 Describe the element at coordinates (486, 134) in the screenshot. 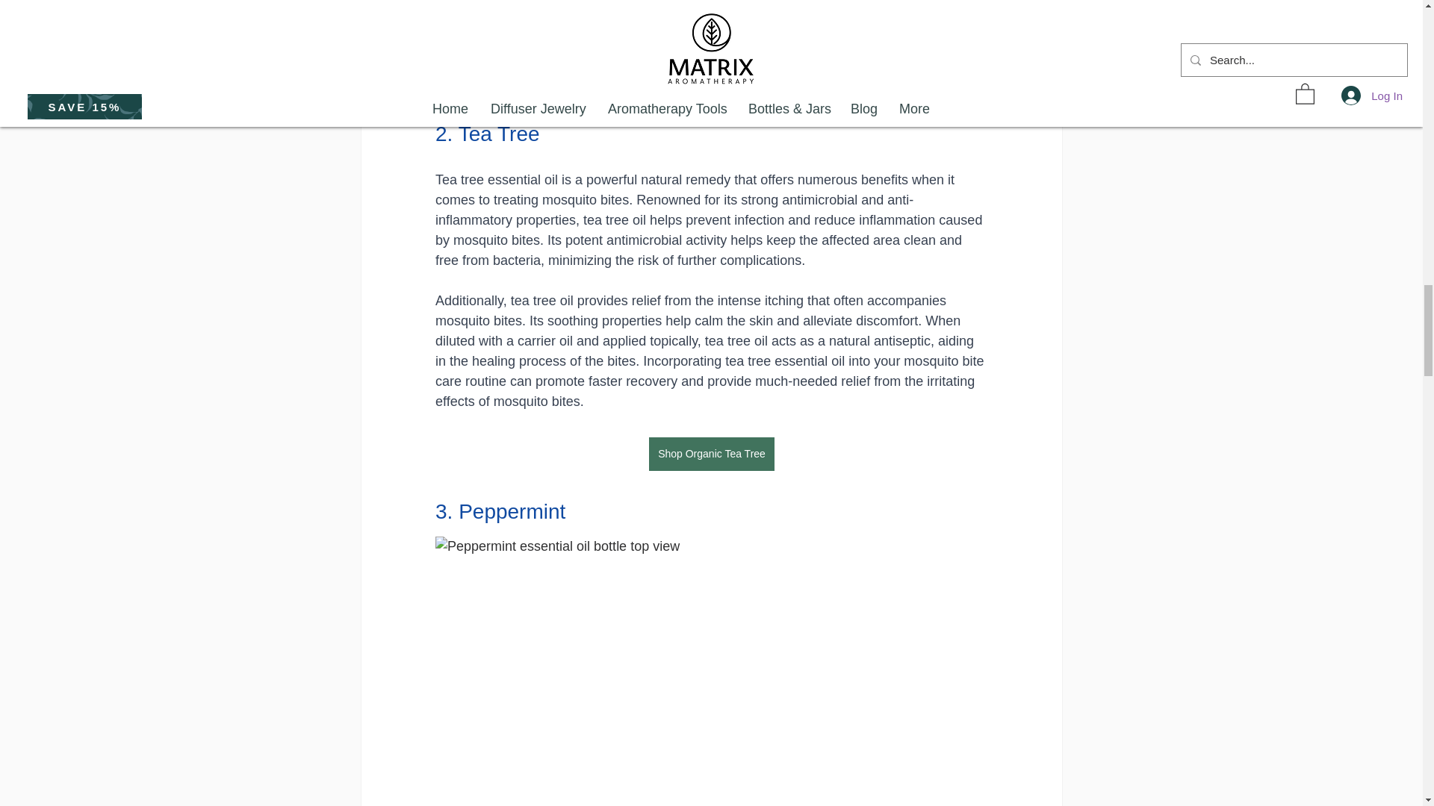

I see `2. Tea Tree` at that location.